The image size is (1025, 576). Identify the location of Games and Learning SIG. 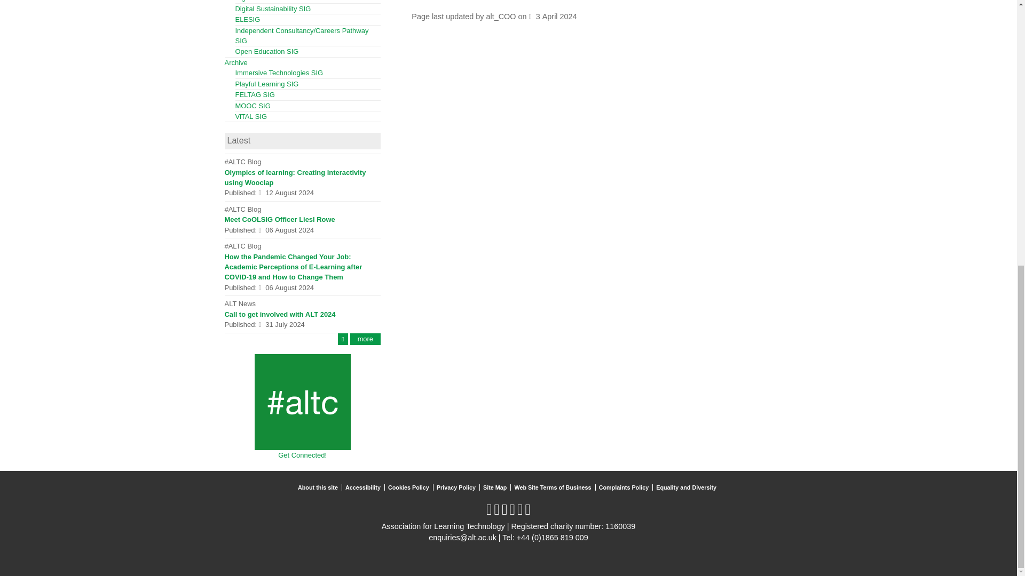
(266, 84).